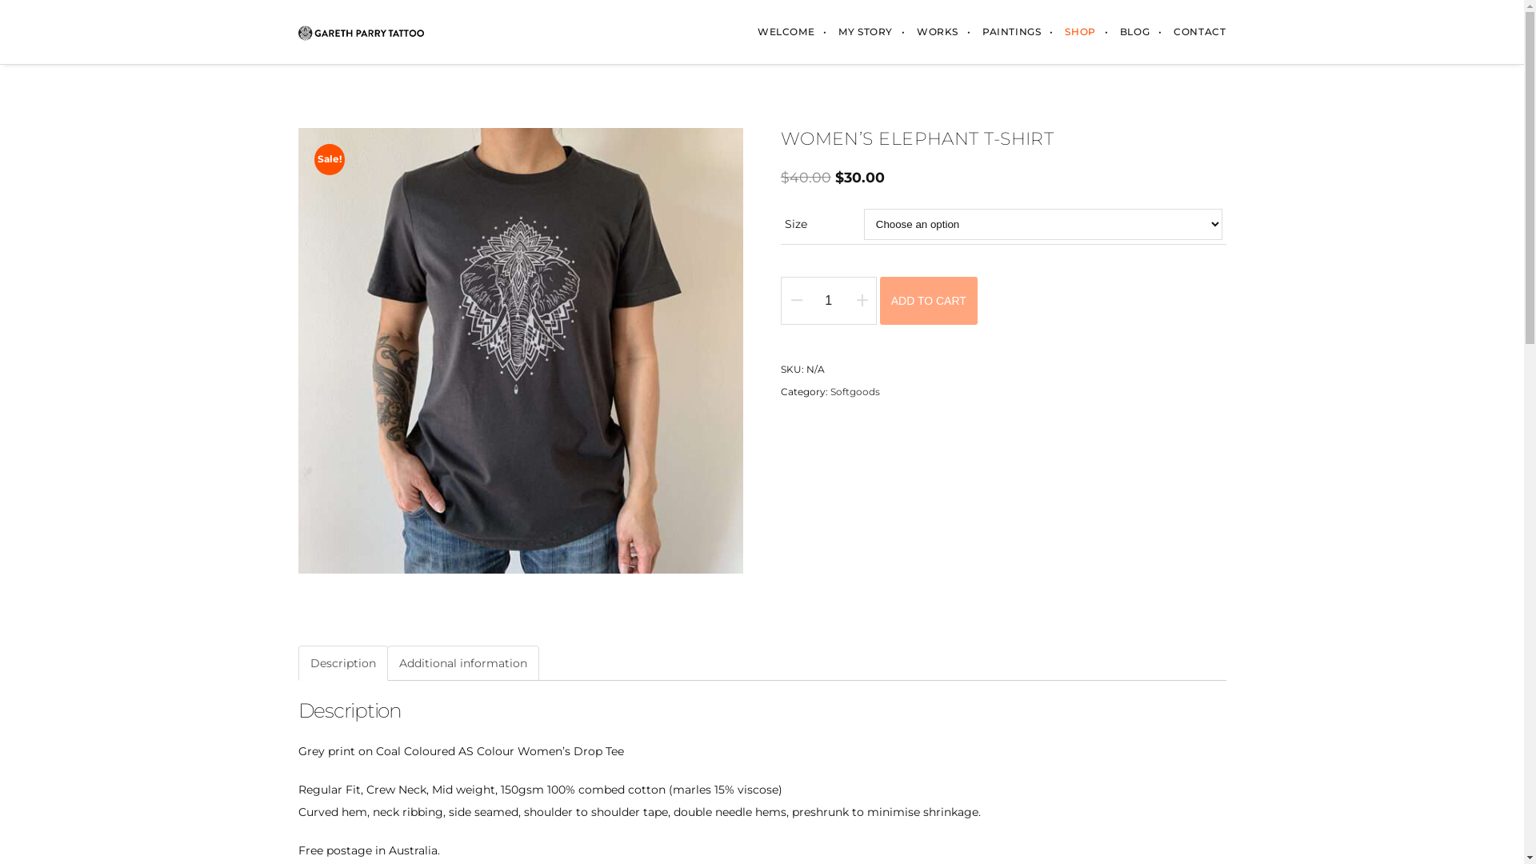 This screenshot has width=1536, height=864. Describe the element at coordinates (1080, 32) in the screenshot. I see `SHOP` at that location.